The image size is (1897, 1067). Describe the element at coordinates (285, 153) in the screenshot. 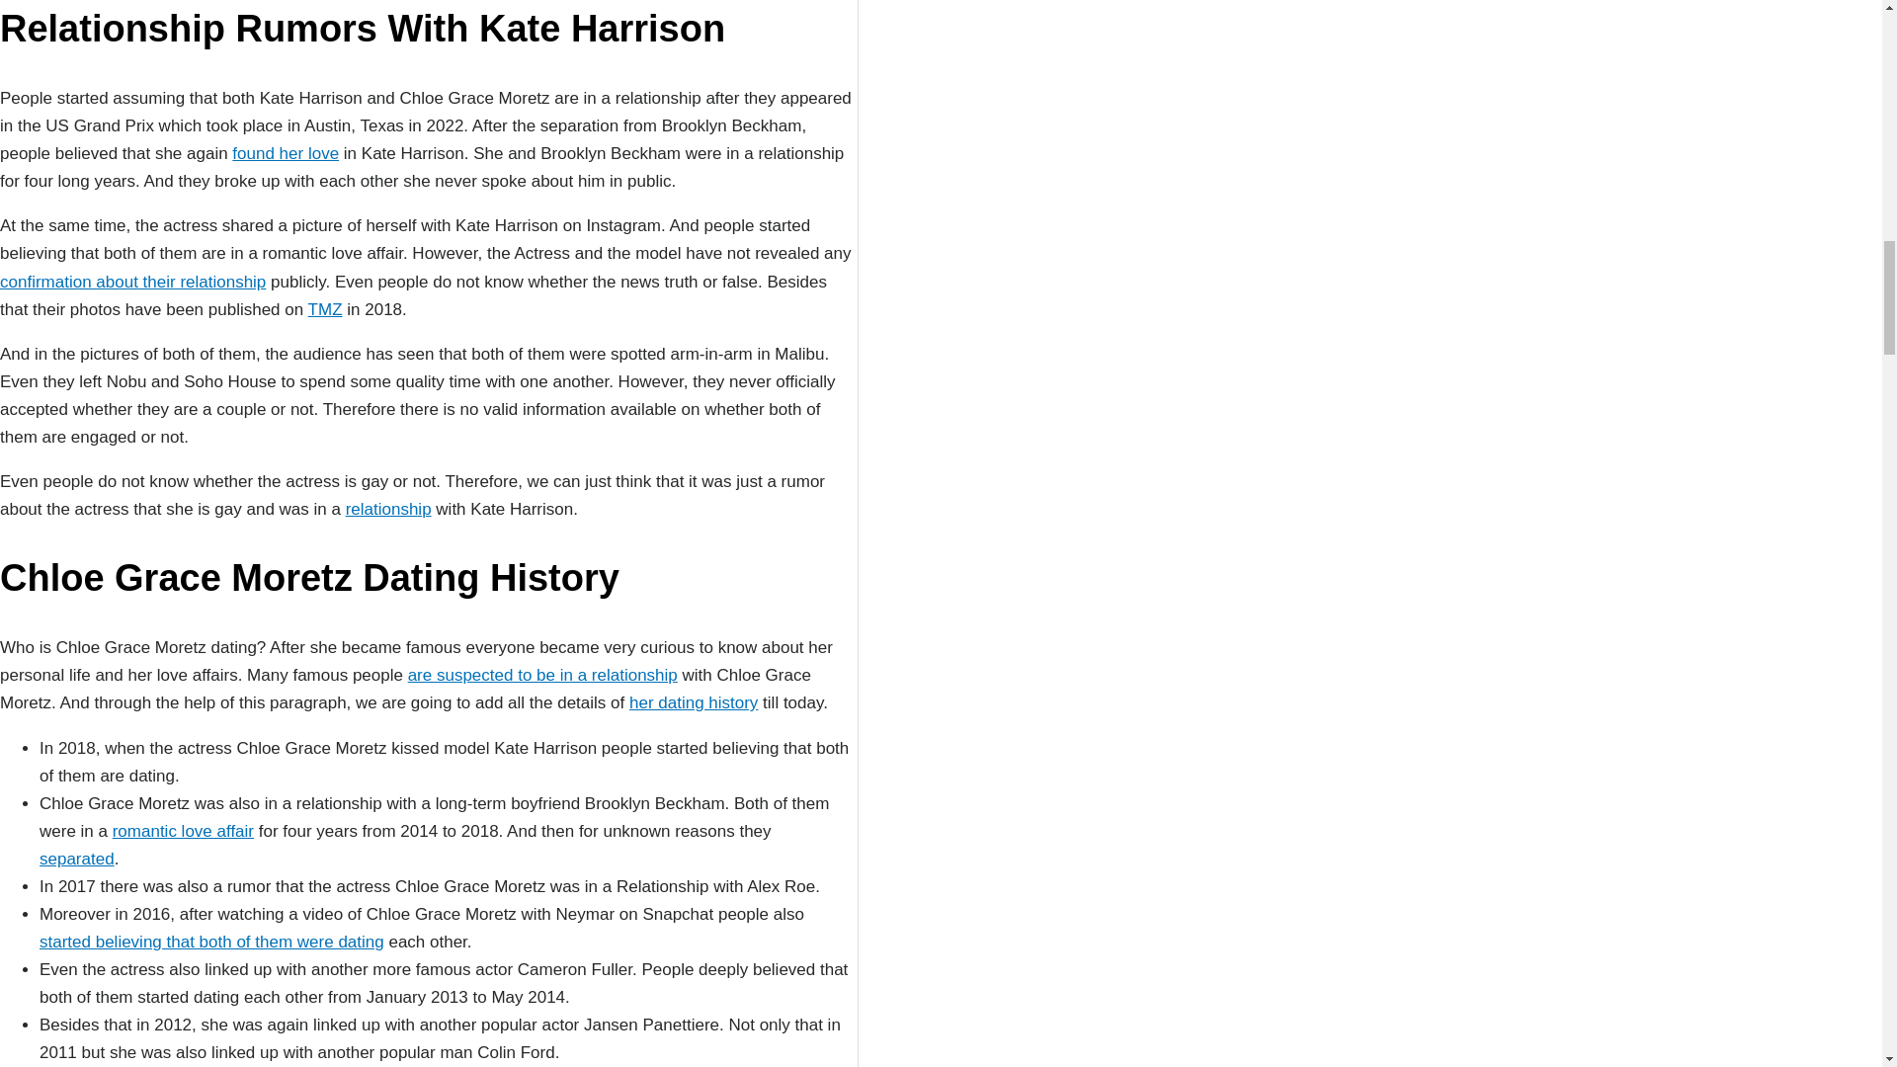

I see `found her love` at that location.